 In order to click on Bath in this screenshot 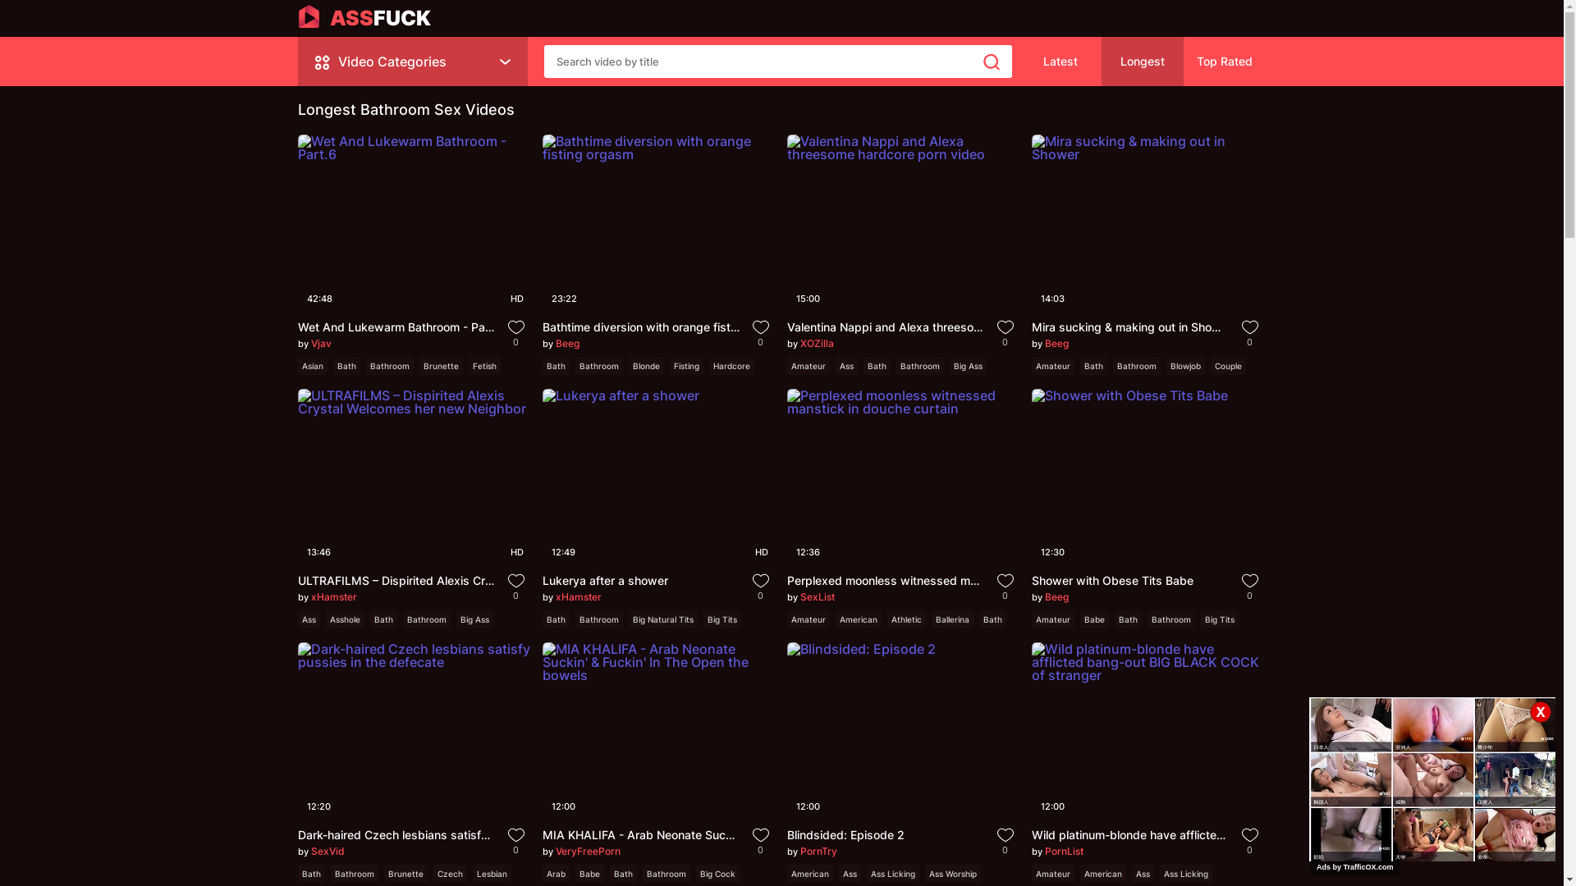, I will do `click(383, 619)`.